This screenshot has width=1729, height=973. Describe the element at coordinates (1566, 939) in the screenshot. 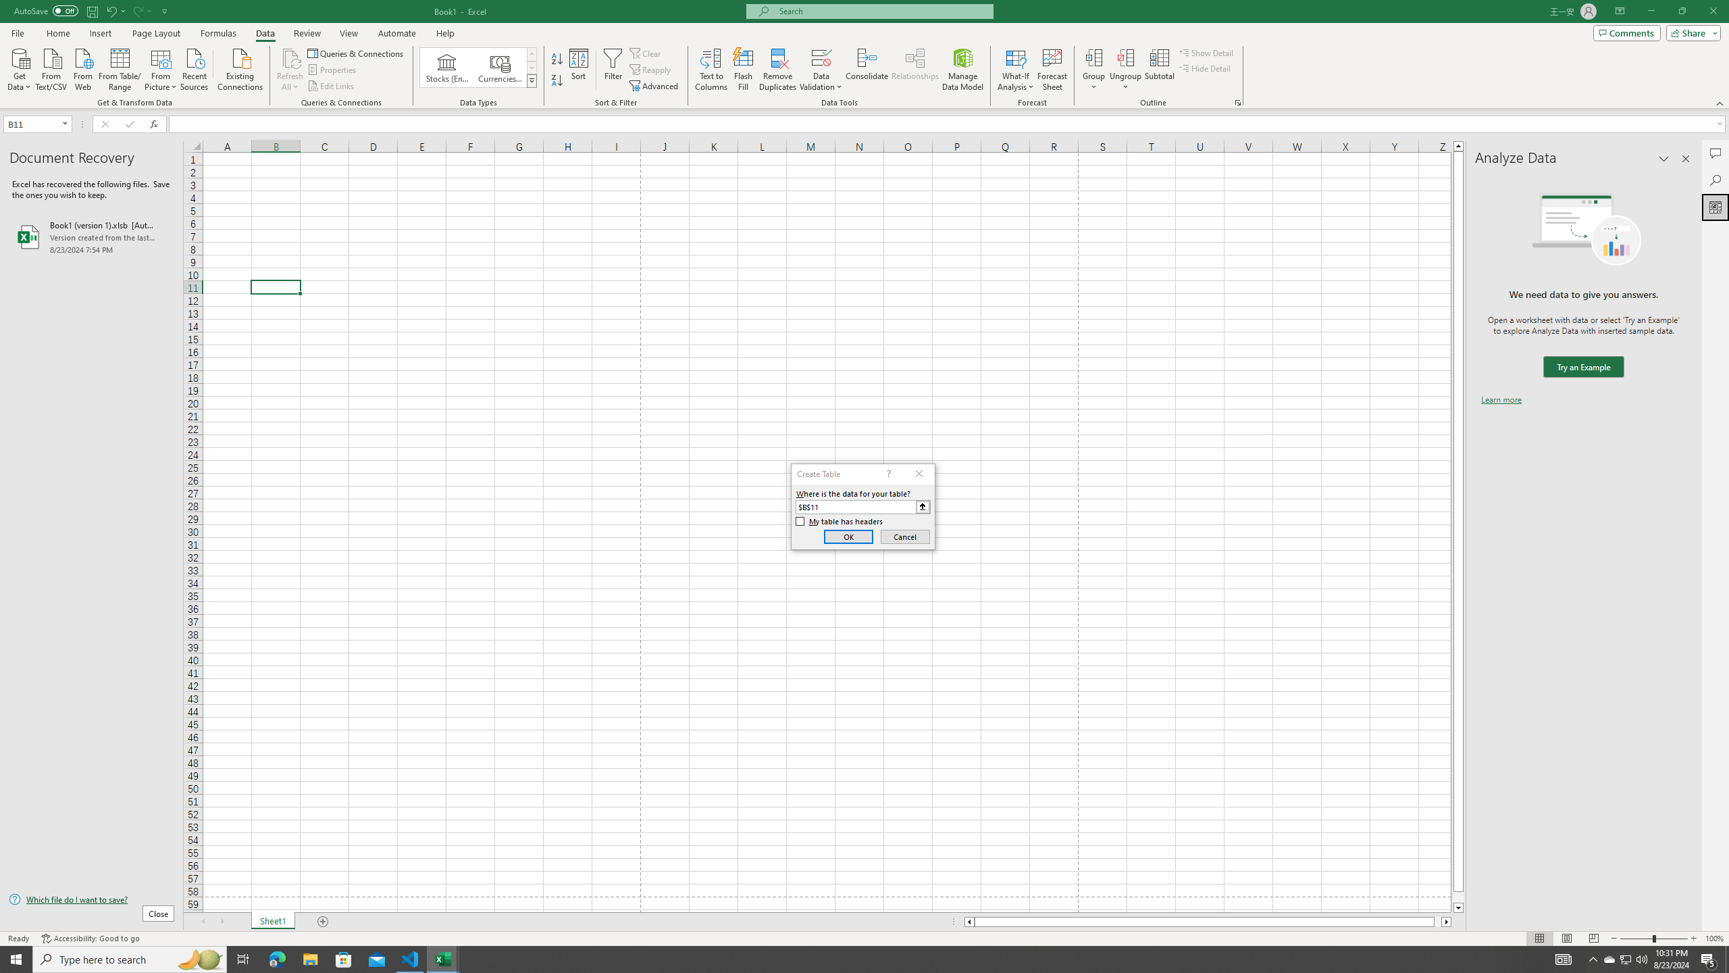

I see `Page Layout` at that location.